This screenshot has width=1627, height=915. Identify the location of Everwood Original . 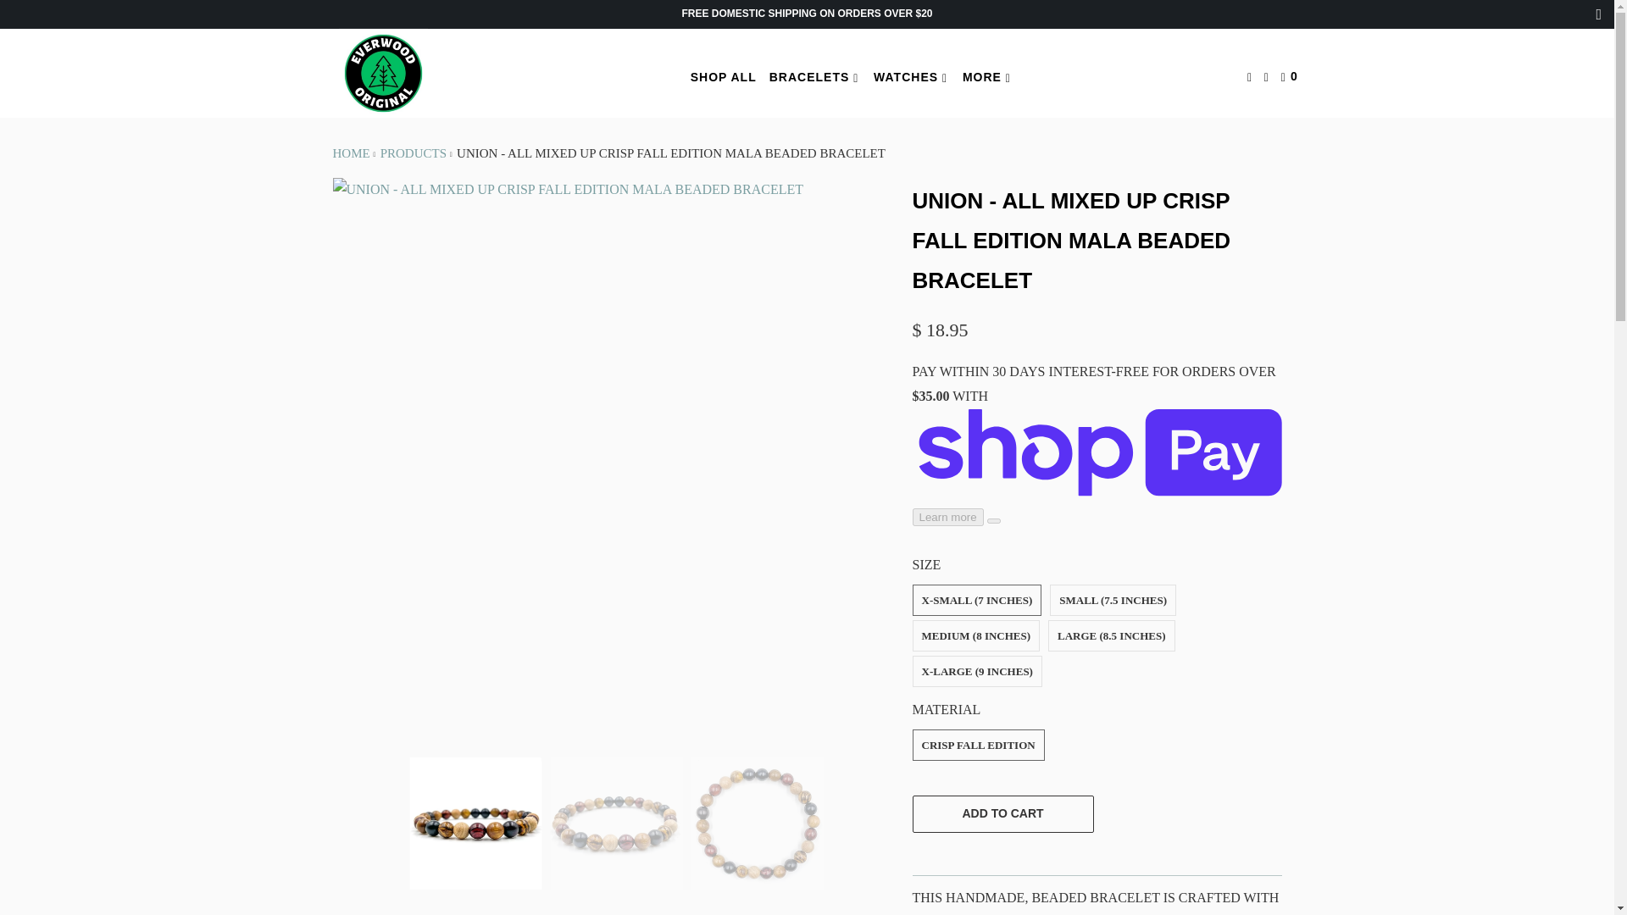
(383, 73).